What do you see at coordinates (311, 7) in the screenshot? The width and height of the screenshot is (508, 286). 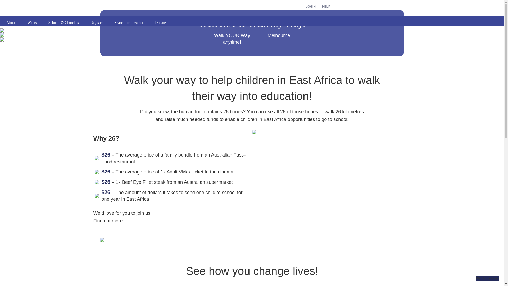 I see `LOGIN` at bounding box center [311, 7].